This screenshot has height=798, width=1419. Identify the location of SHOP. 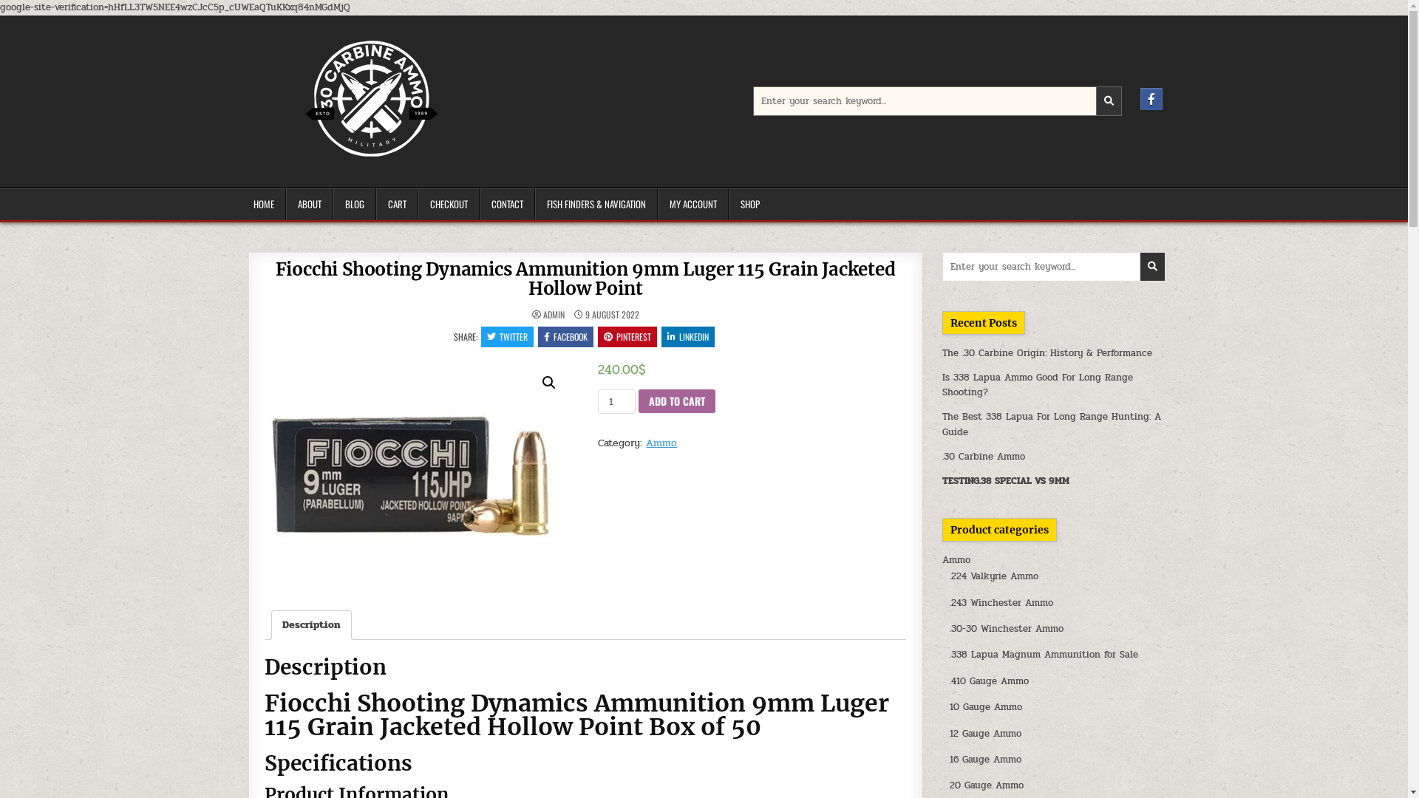
(749, 204).